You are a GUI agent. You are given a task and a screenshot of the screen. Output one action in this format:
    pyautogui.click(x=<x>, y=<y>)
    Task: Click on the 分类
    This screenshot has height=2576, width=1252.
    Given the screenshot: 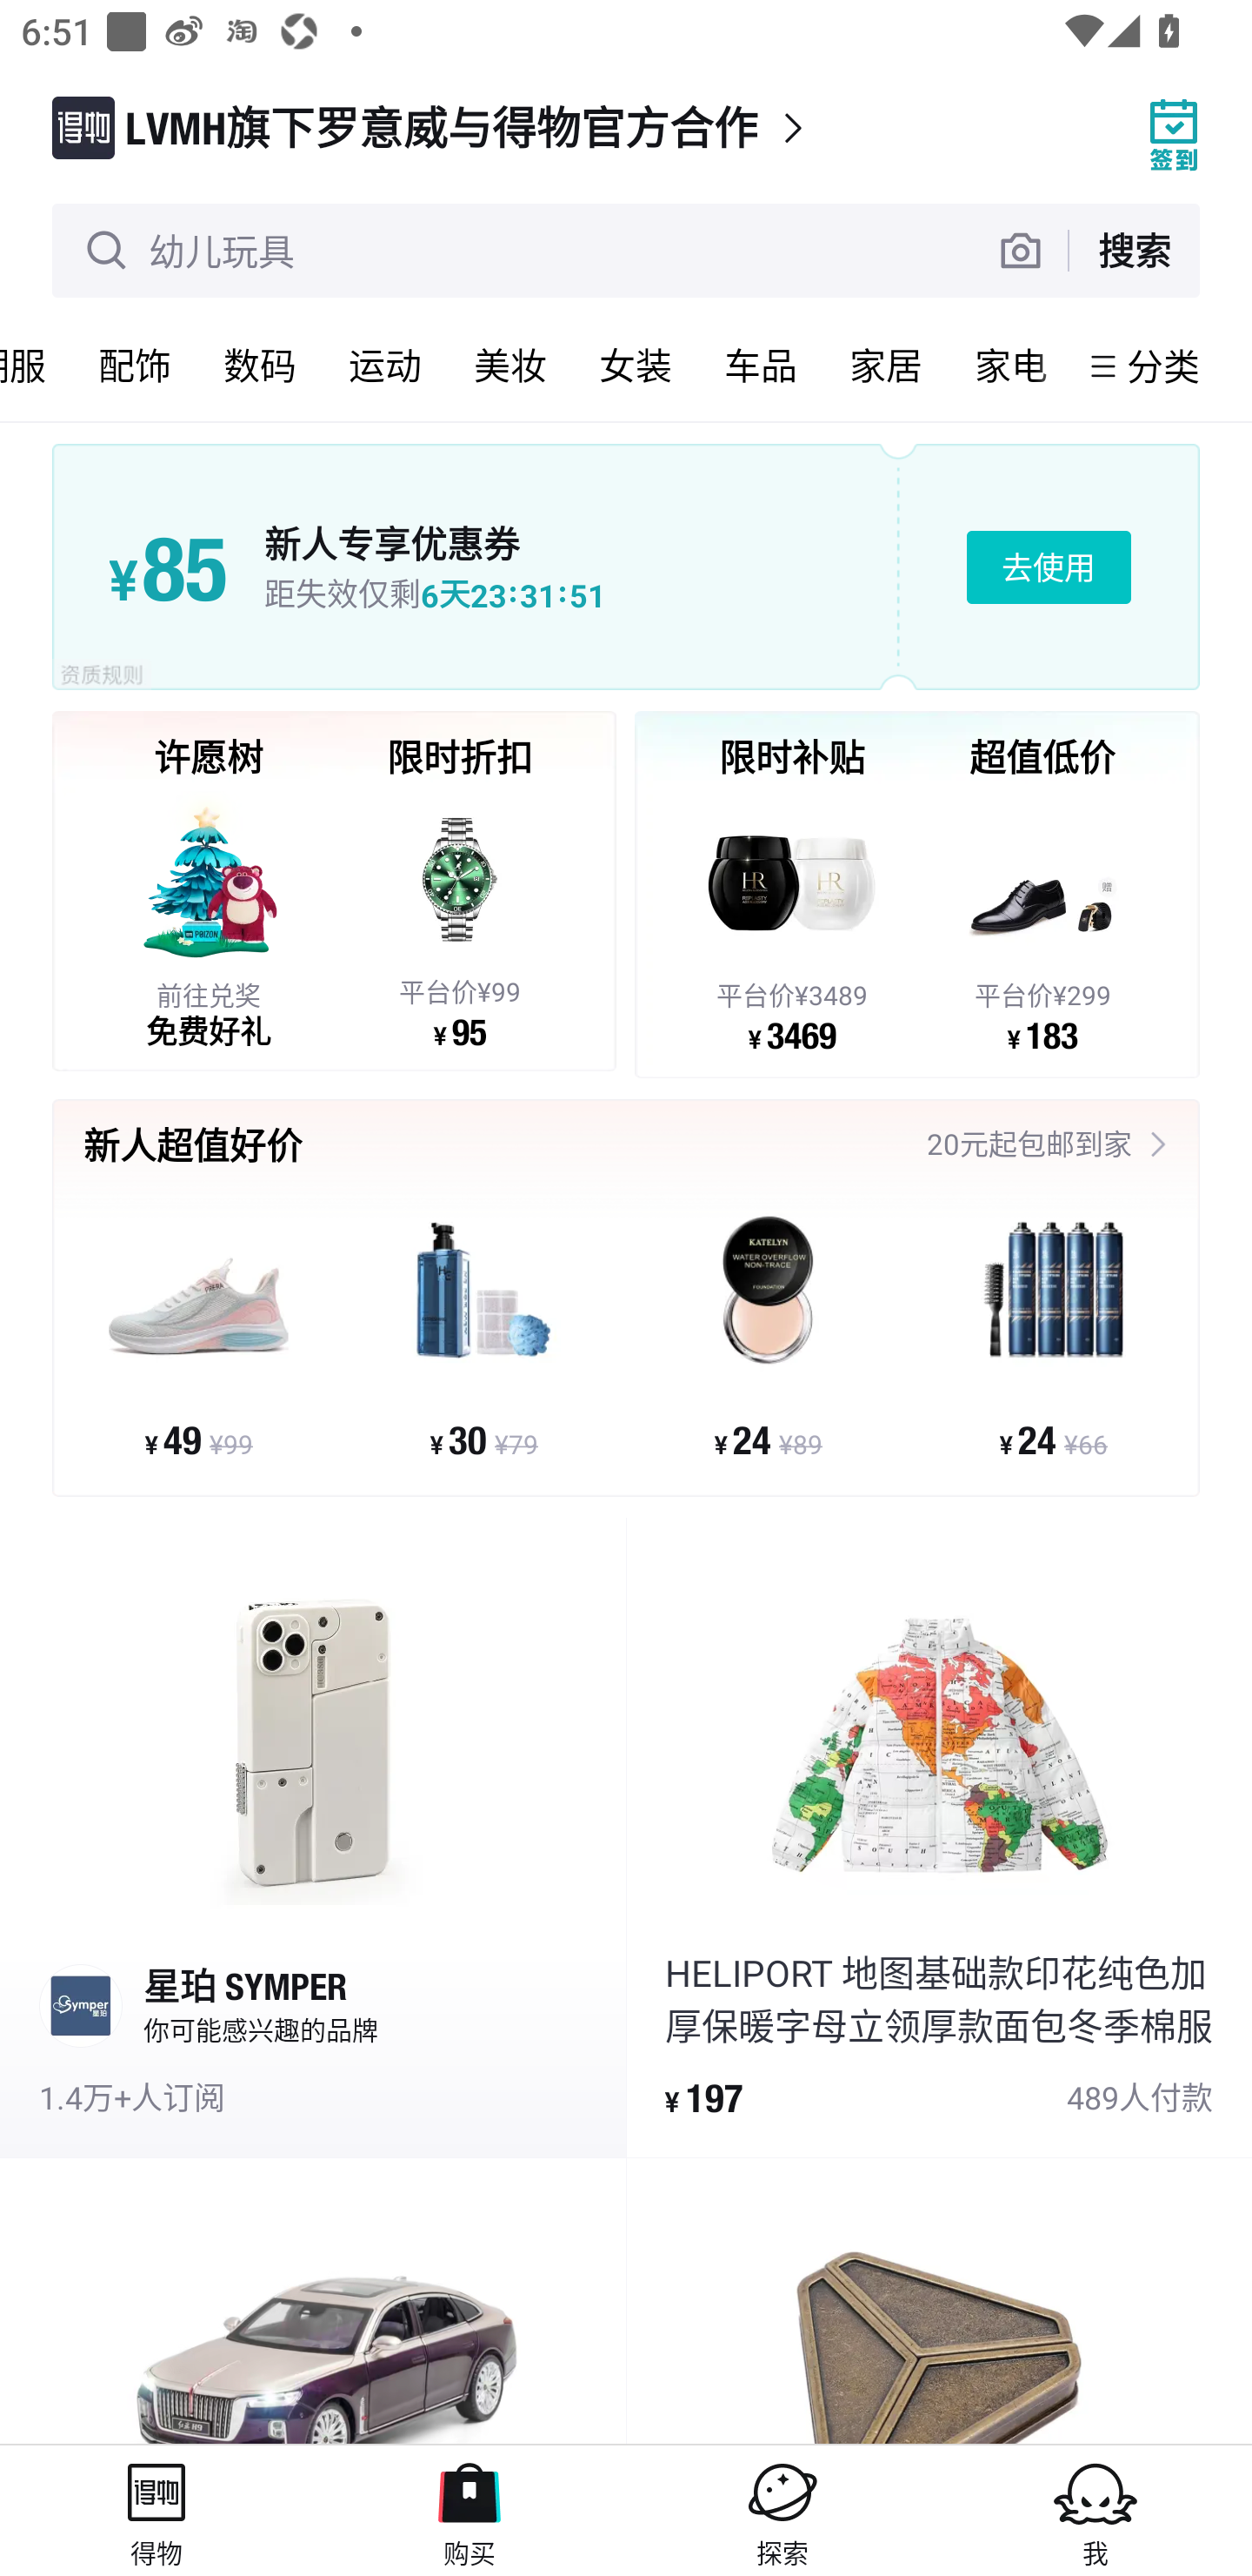 What is the action you would take?
    pyautogui.click(x=1163, y=366)
    